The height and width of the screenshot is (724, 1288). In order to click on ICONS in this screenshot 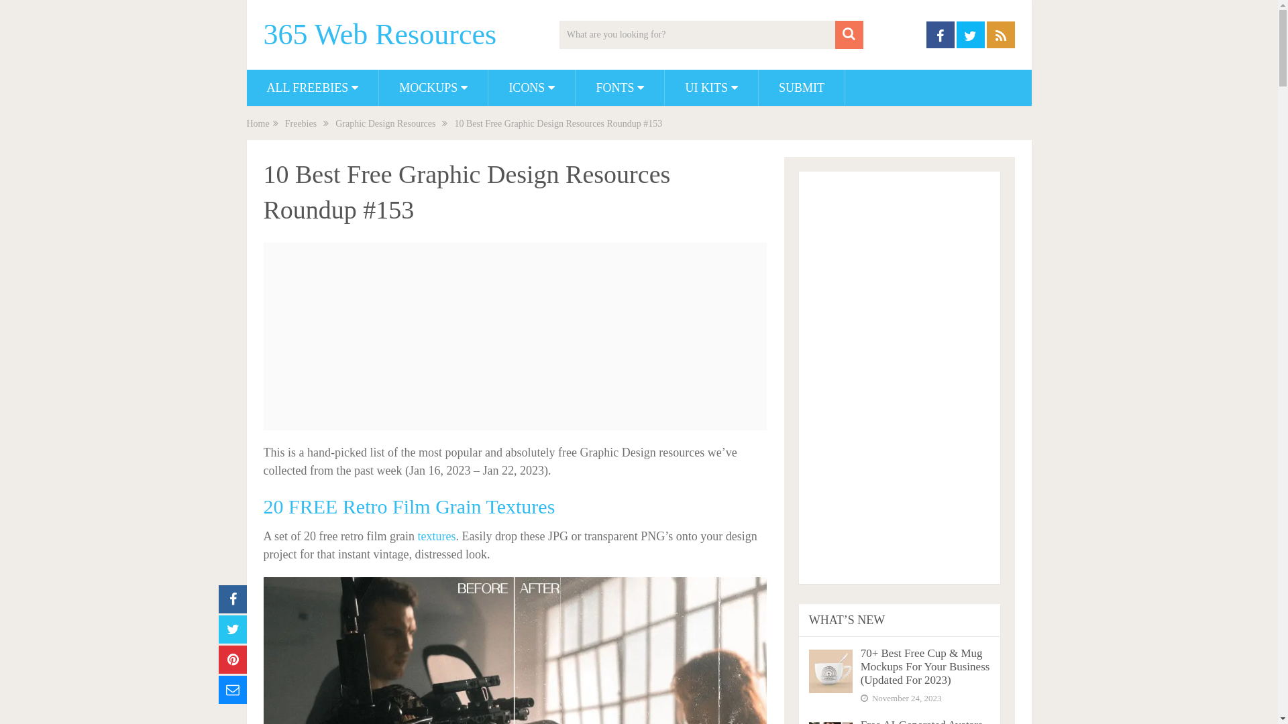, I will do `click(531, 88)`.